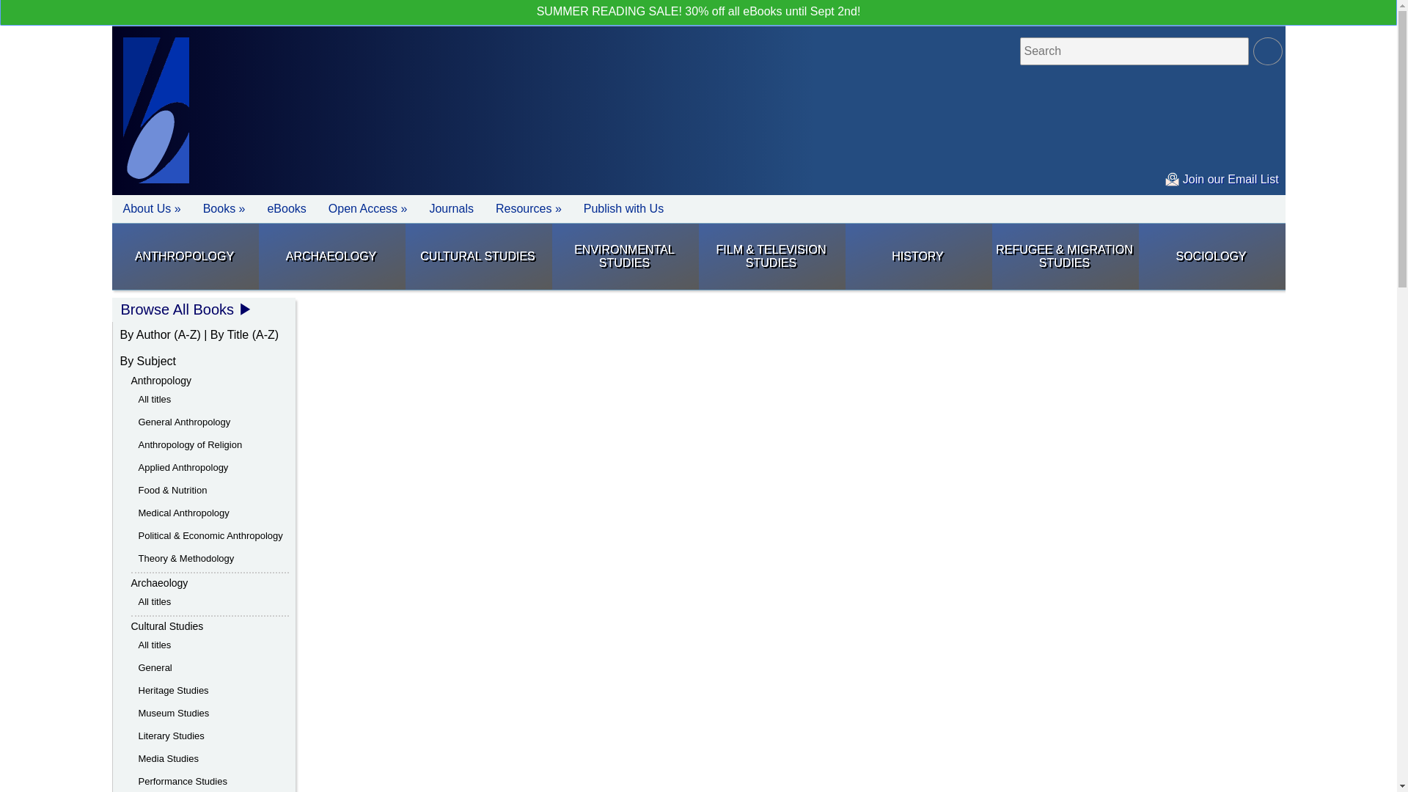  What do you see at coordinates (451, 208) in the screenshot?
I see `Journals` at bounding box center [451, 208].